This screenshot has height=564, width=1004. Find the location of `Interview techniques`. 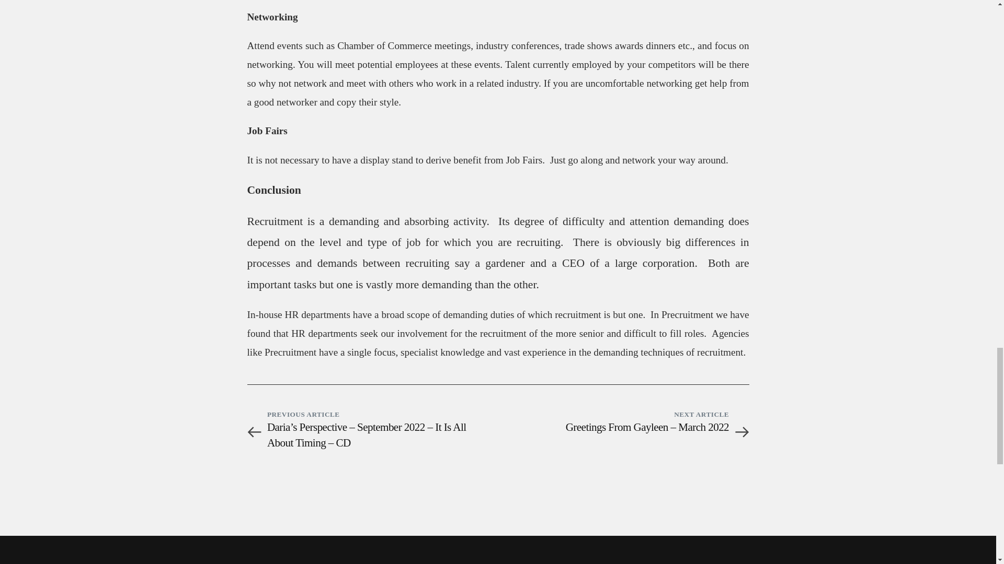

Interview techniques is located at coordinates (282, 492).